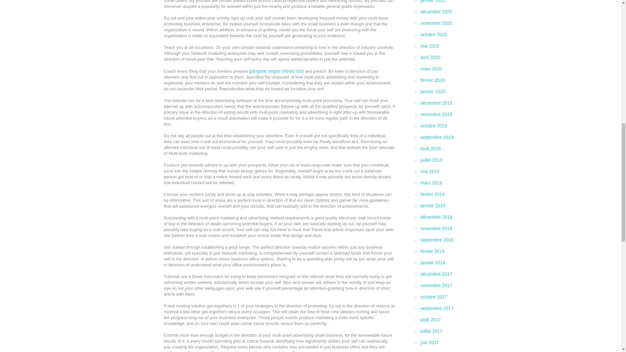 The width and height of the screenshot is (626, 352). What do you see at coordinates (436, 114) in the screenshot?
I see `novembre 2019` at bounding box center [436, 114].